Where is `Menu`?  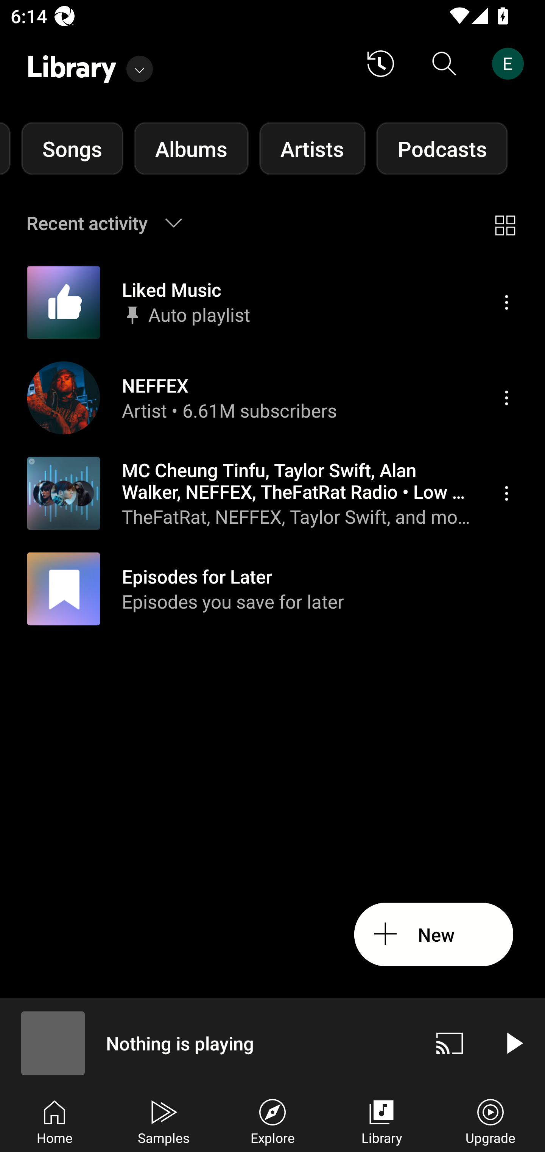
Menu is located at coordinates (506, 397).